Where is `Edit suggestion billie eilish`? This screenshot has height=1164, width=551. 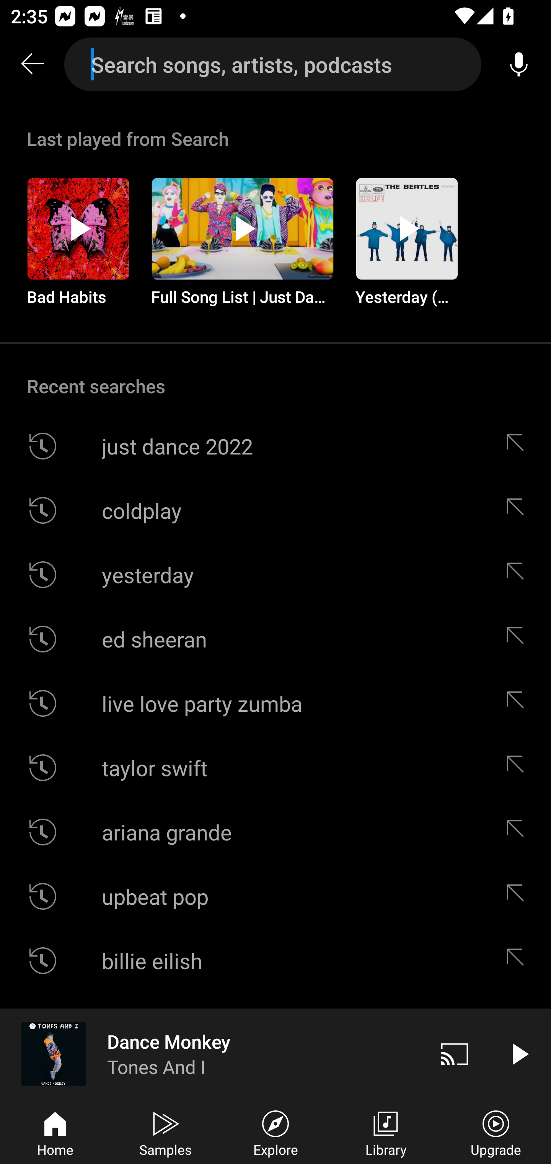
Edit suggestion billie eilish is located at coordinates (518, 961).